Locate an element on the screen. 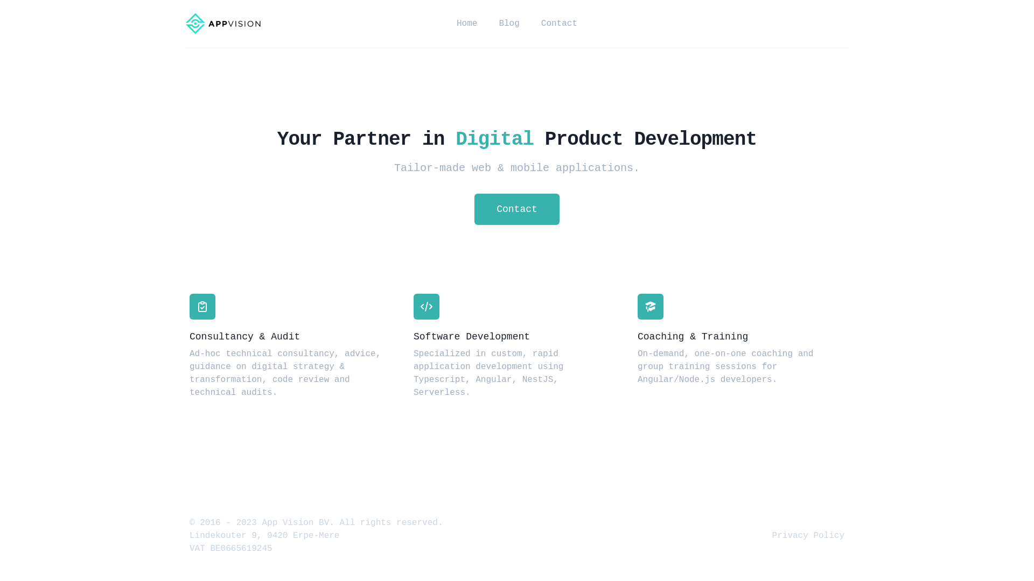  Contact is located at coordinates (559, 24).